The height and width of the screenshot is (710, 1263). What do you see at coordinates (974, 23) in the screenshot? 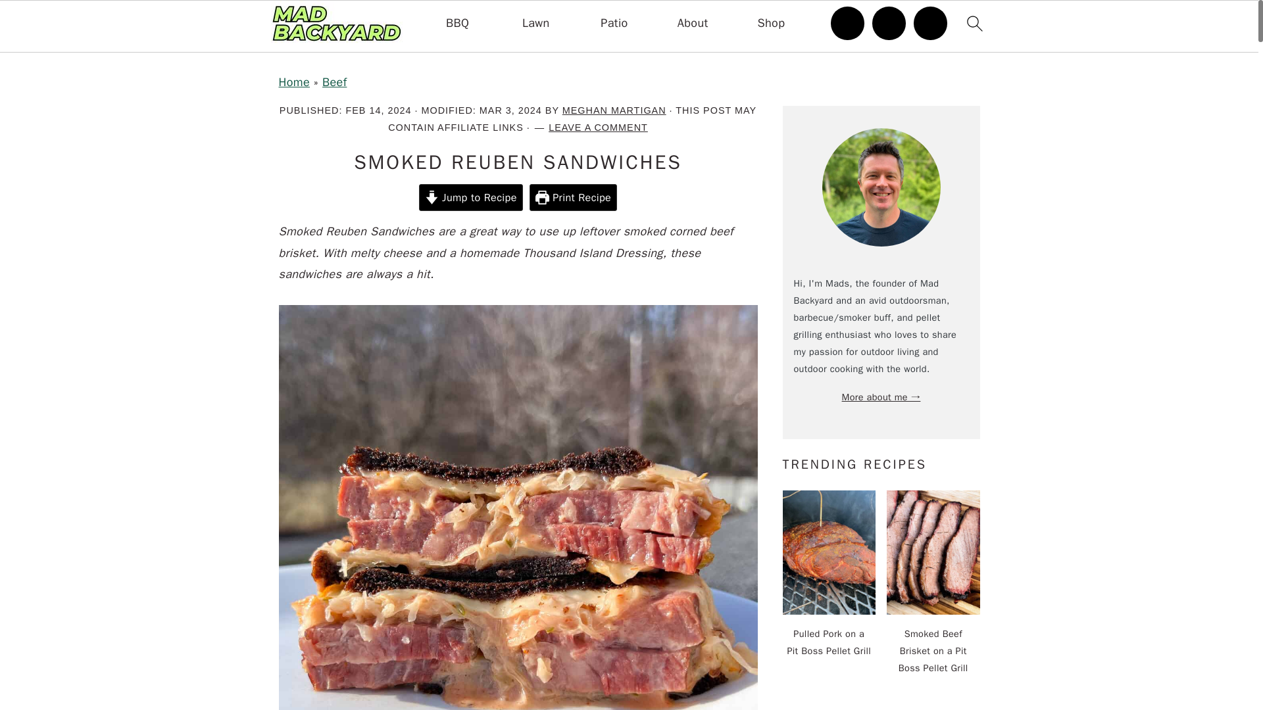
I see `search icon` at bounding box center [974, 23].